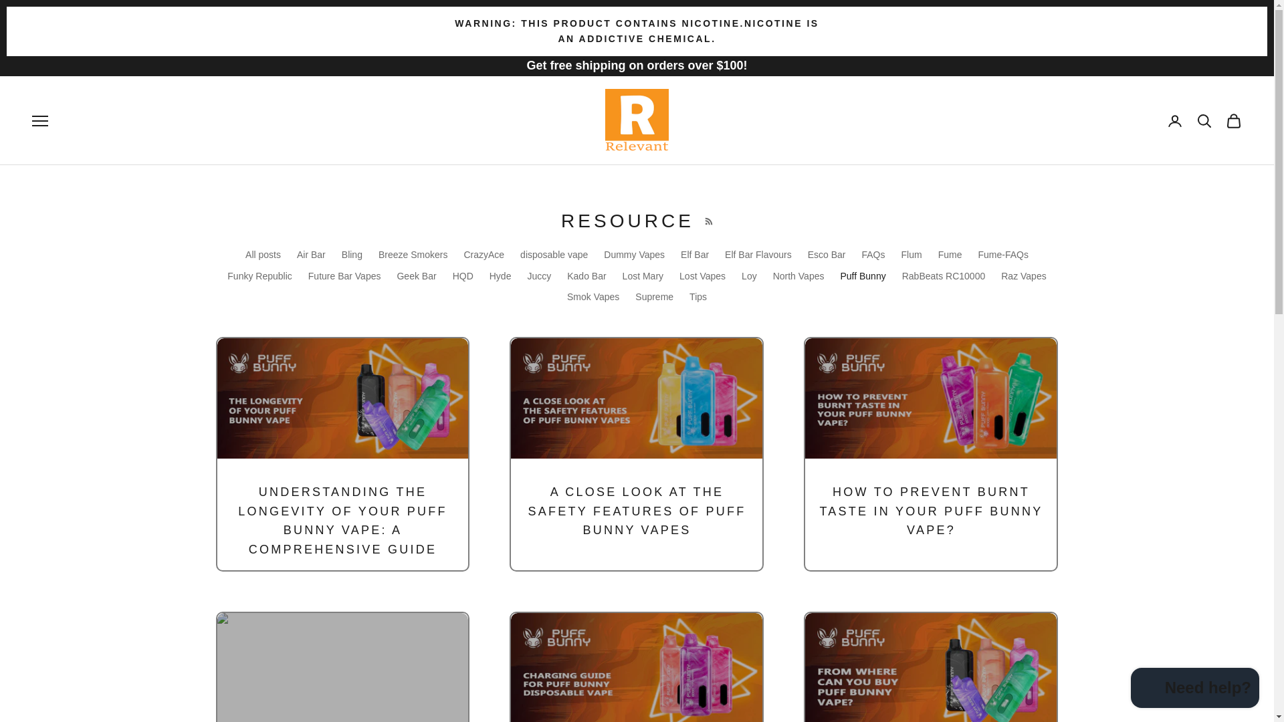 The image size is (1284, 722). I want to click on Bling, so click(352, 254).